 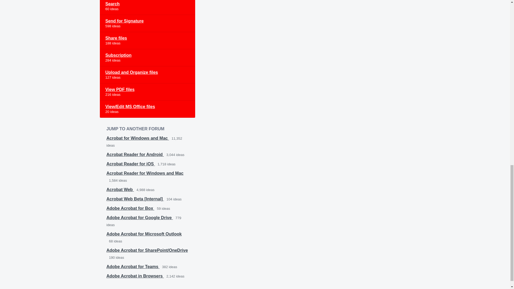 I want to click on Acrobat Reader for Windows and Mac, so click(x=145, y=173).